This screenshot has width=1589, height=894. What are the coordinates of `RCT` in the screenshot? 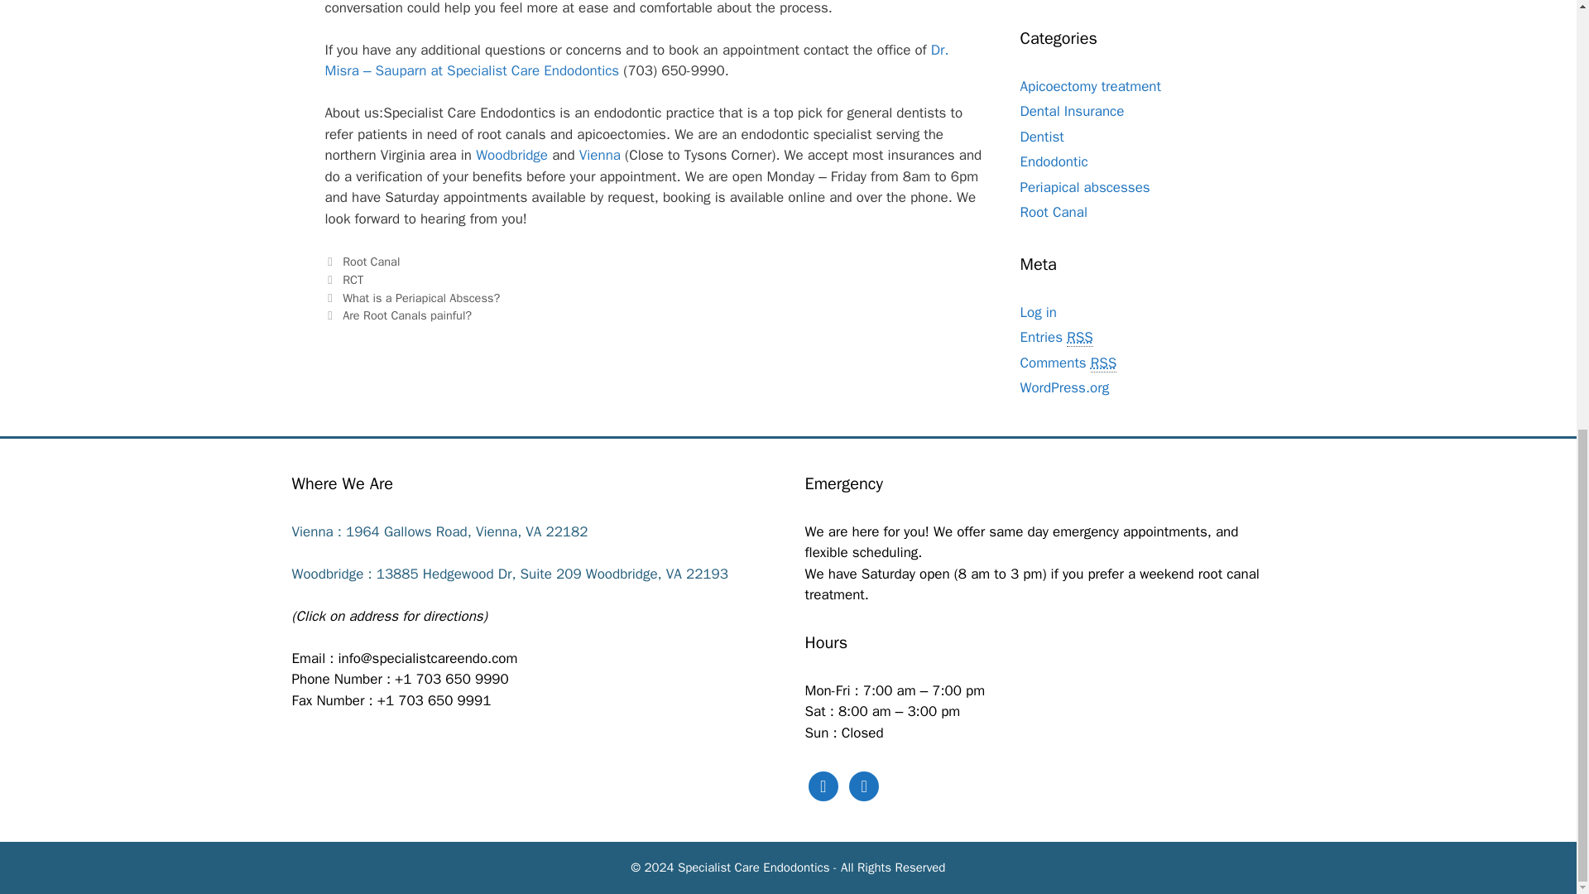 It's located at (353, 280).